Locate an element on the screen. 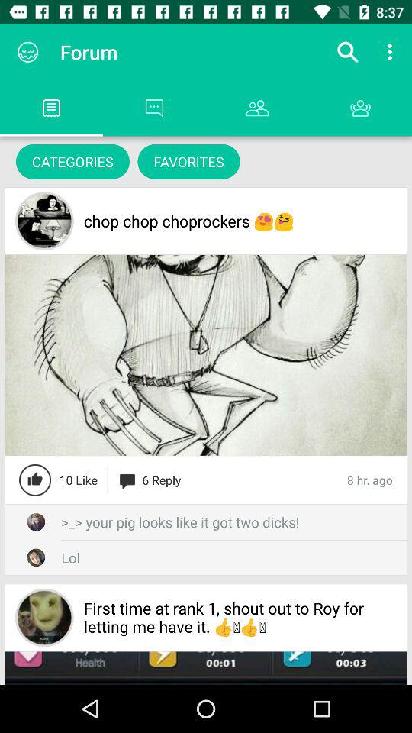  jump until the categories item is located at coordinates (72, 162).